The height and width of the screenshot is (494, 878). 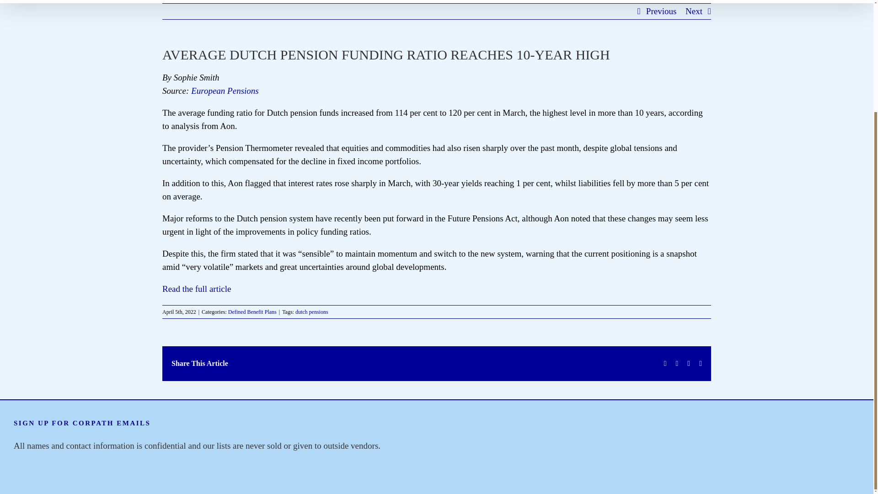 I want to click on Email, so click(x=700, y=364).